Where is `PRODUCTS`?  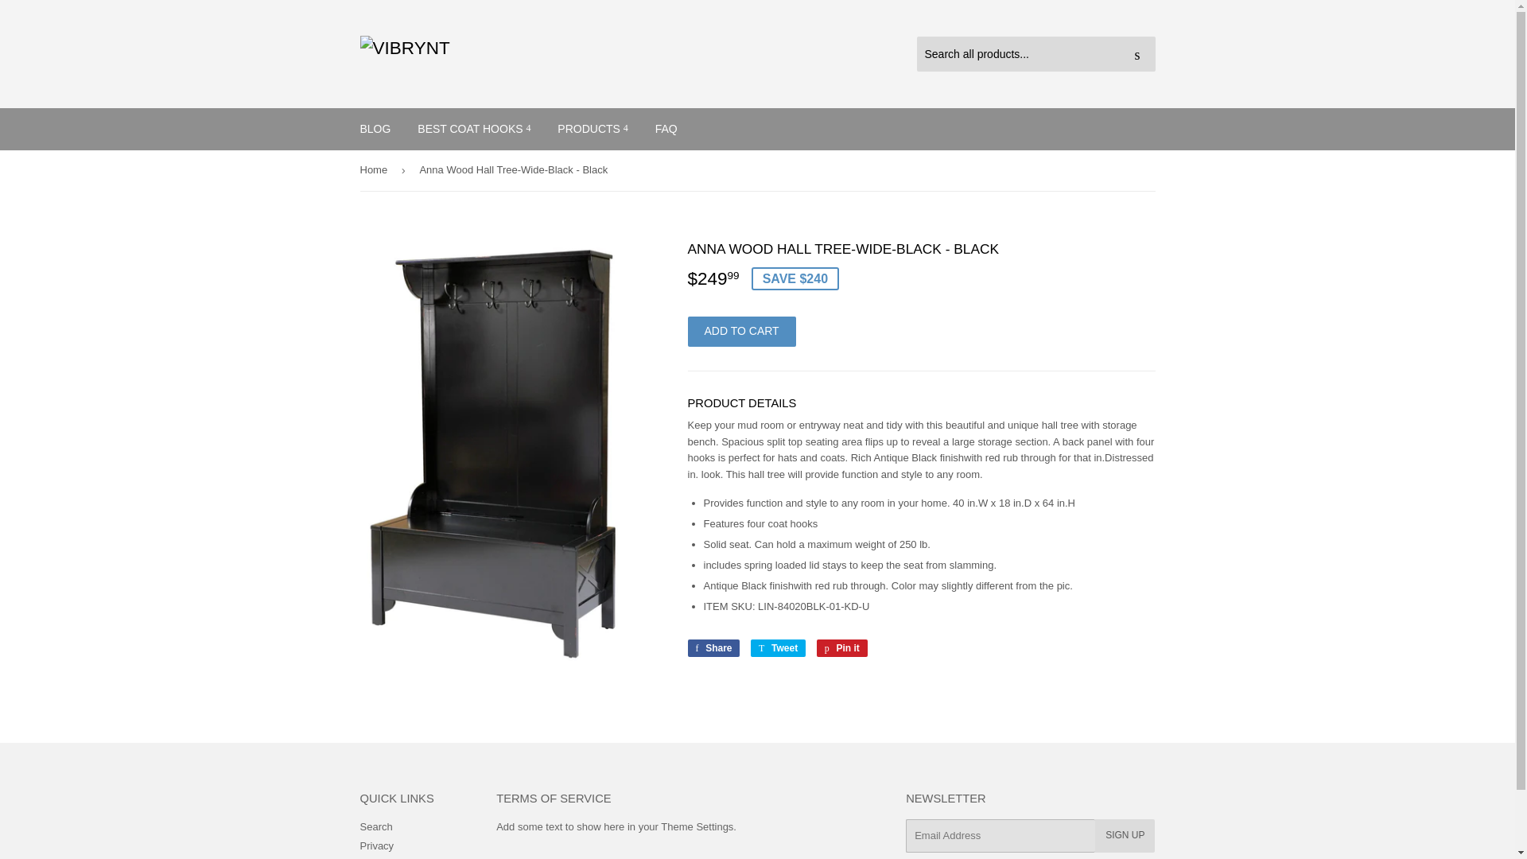
PRODUCTS is located at coordinates (592, 129).